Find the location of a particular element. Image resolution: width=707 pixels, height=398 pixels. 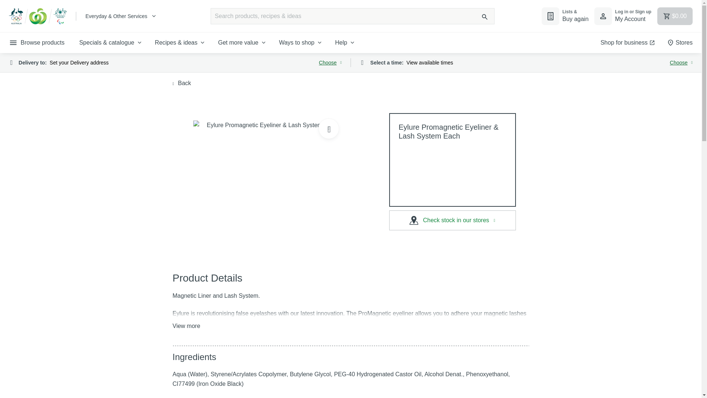

Shop for business is located at coordinates (301, 42).